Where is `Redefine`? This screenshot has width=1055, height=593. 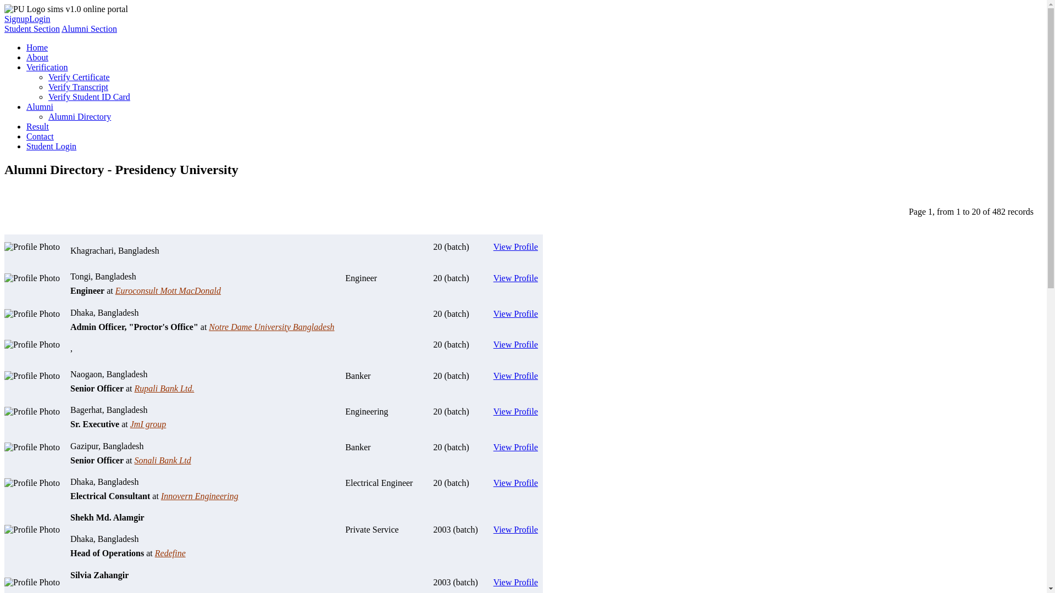
Redefine is located at coordinates (170, 553).